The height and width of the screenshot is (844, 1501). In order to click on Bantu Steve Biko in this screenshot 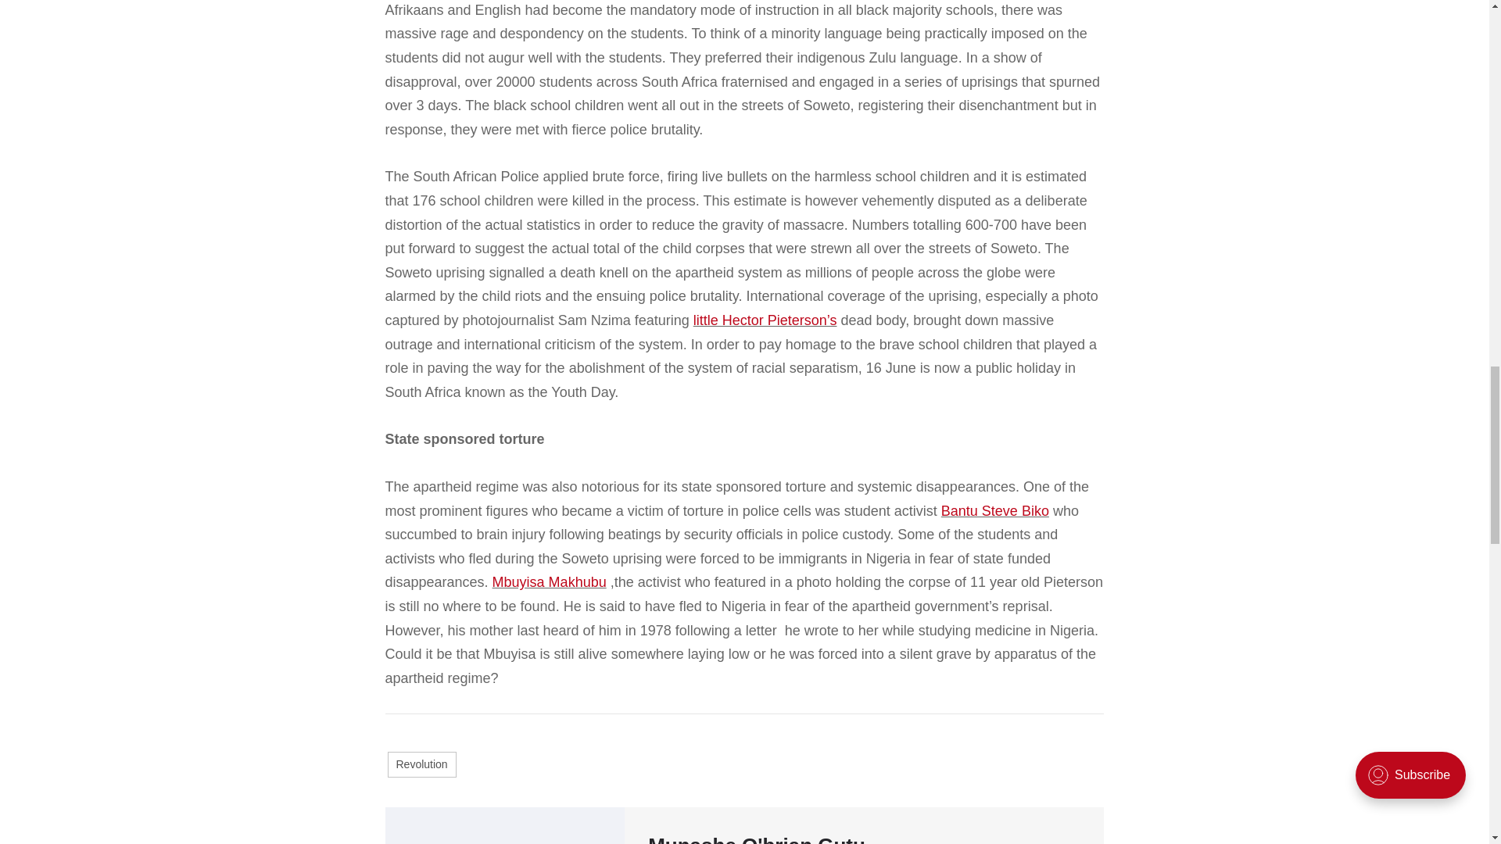, I will do `click(994, 511)`.